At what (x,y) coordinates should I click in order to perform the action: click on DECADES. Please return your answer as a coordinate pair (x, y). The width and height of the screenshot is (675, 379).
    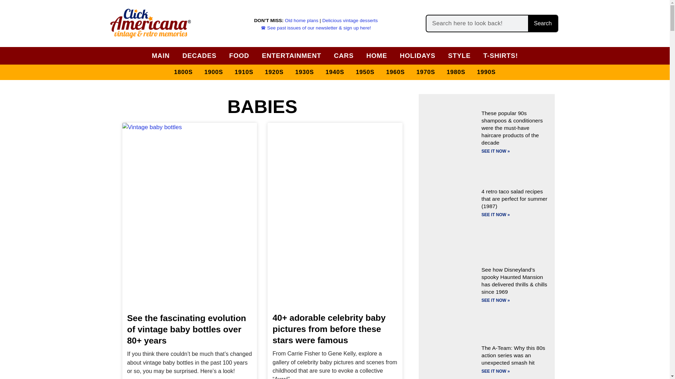
    Looking at the image, I should click on (199, 55).